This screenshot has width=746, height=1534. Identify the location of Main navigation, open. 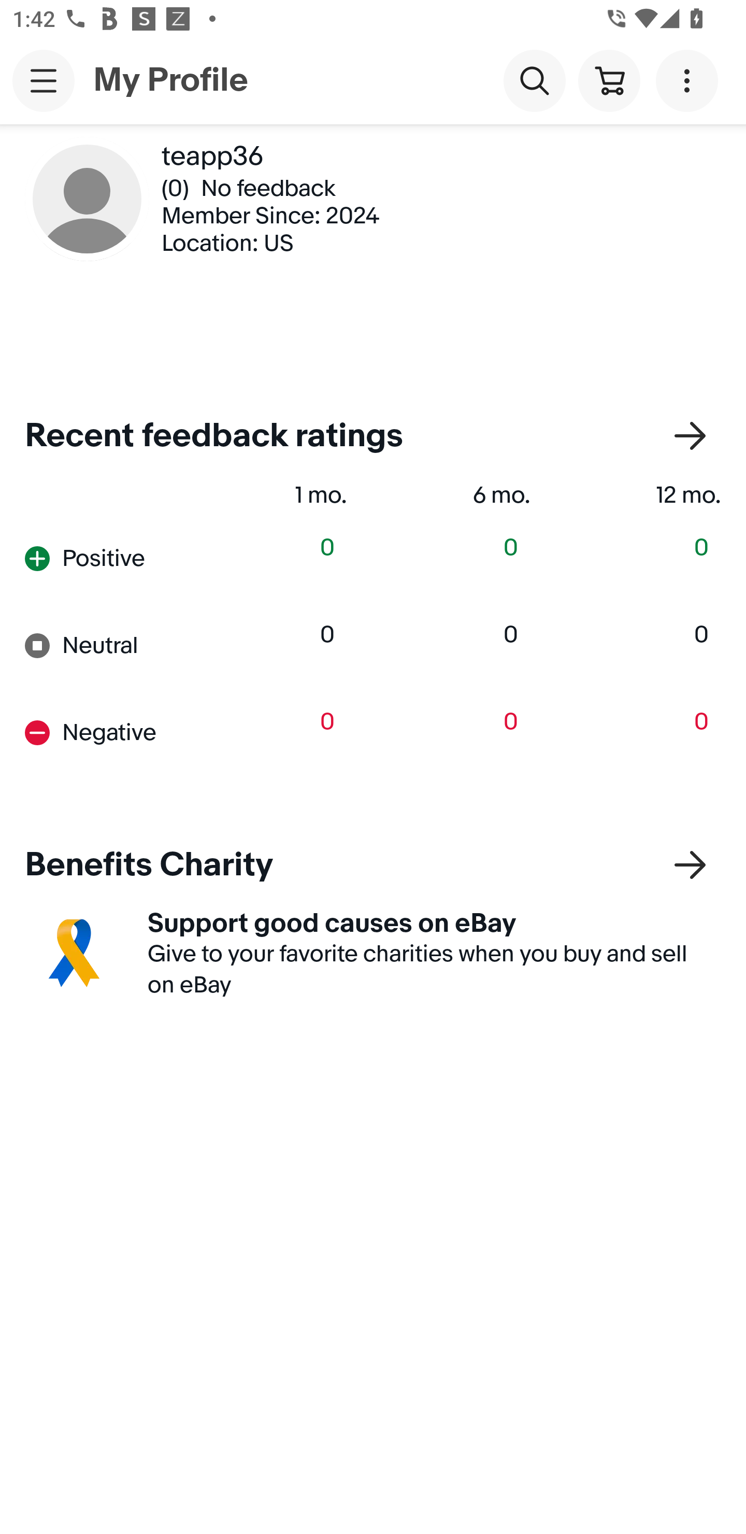
(44, 80).